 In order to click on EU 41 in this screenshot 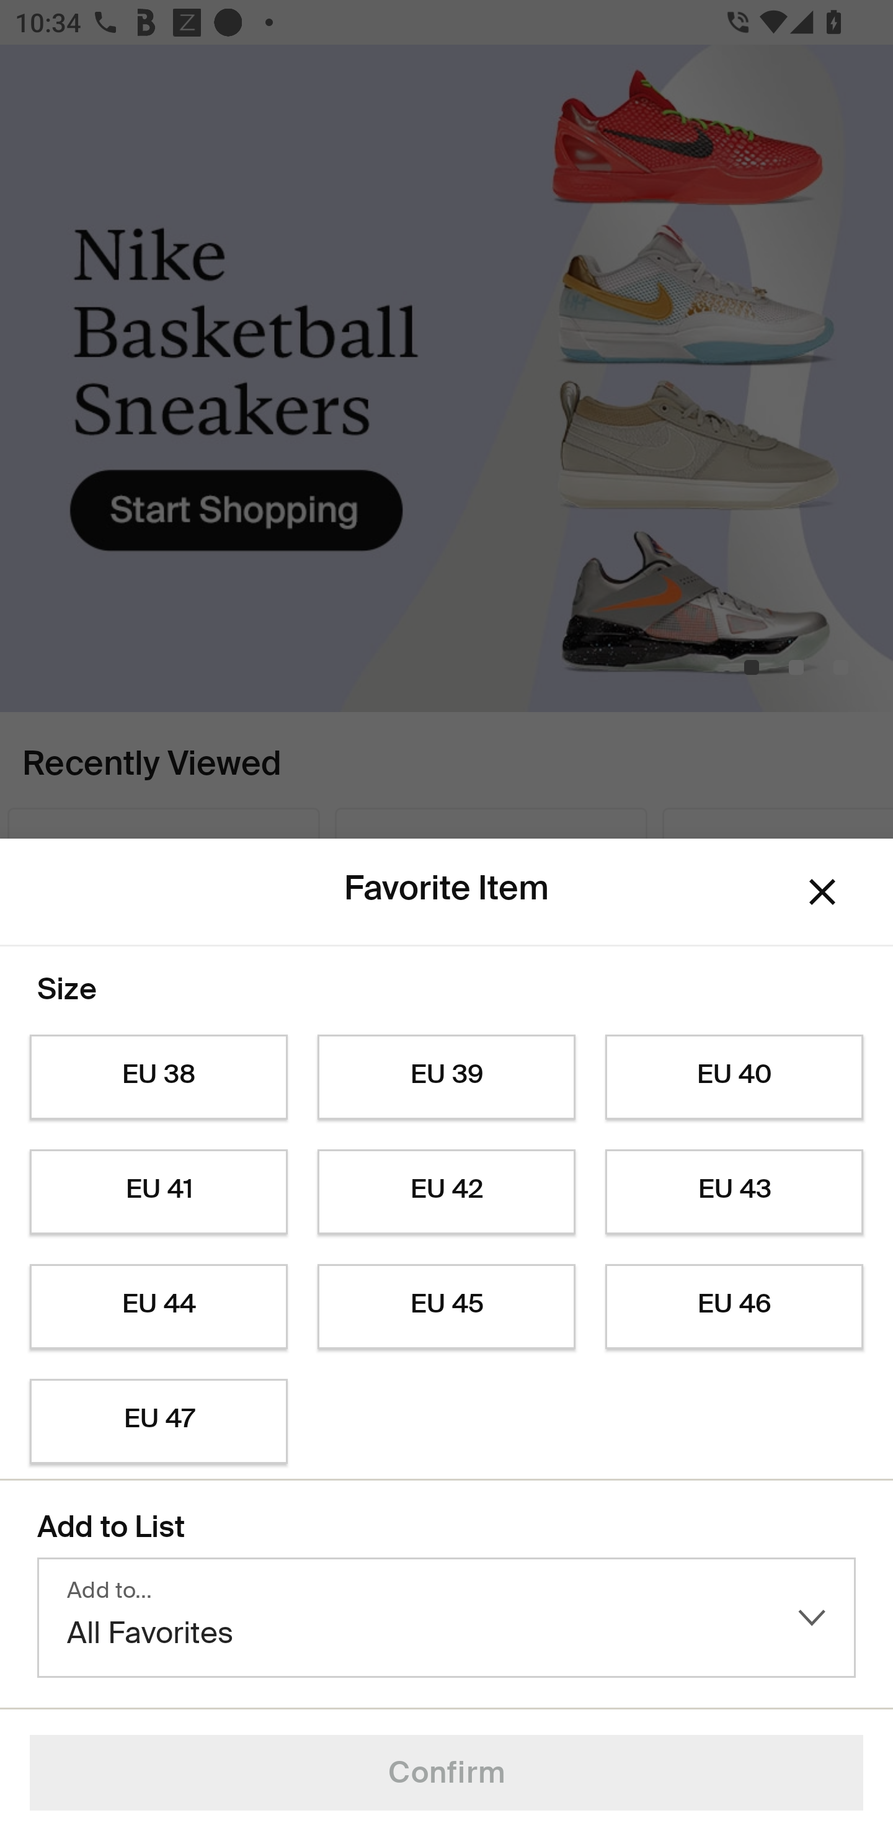, I will do `click(158, 1192)`.